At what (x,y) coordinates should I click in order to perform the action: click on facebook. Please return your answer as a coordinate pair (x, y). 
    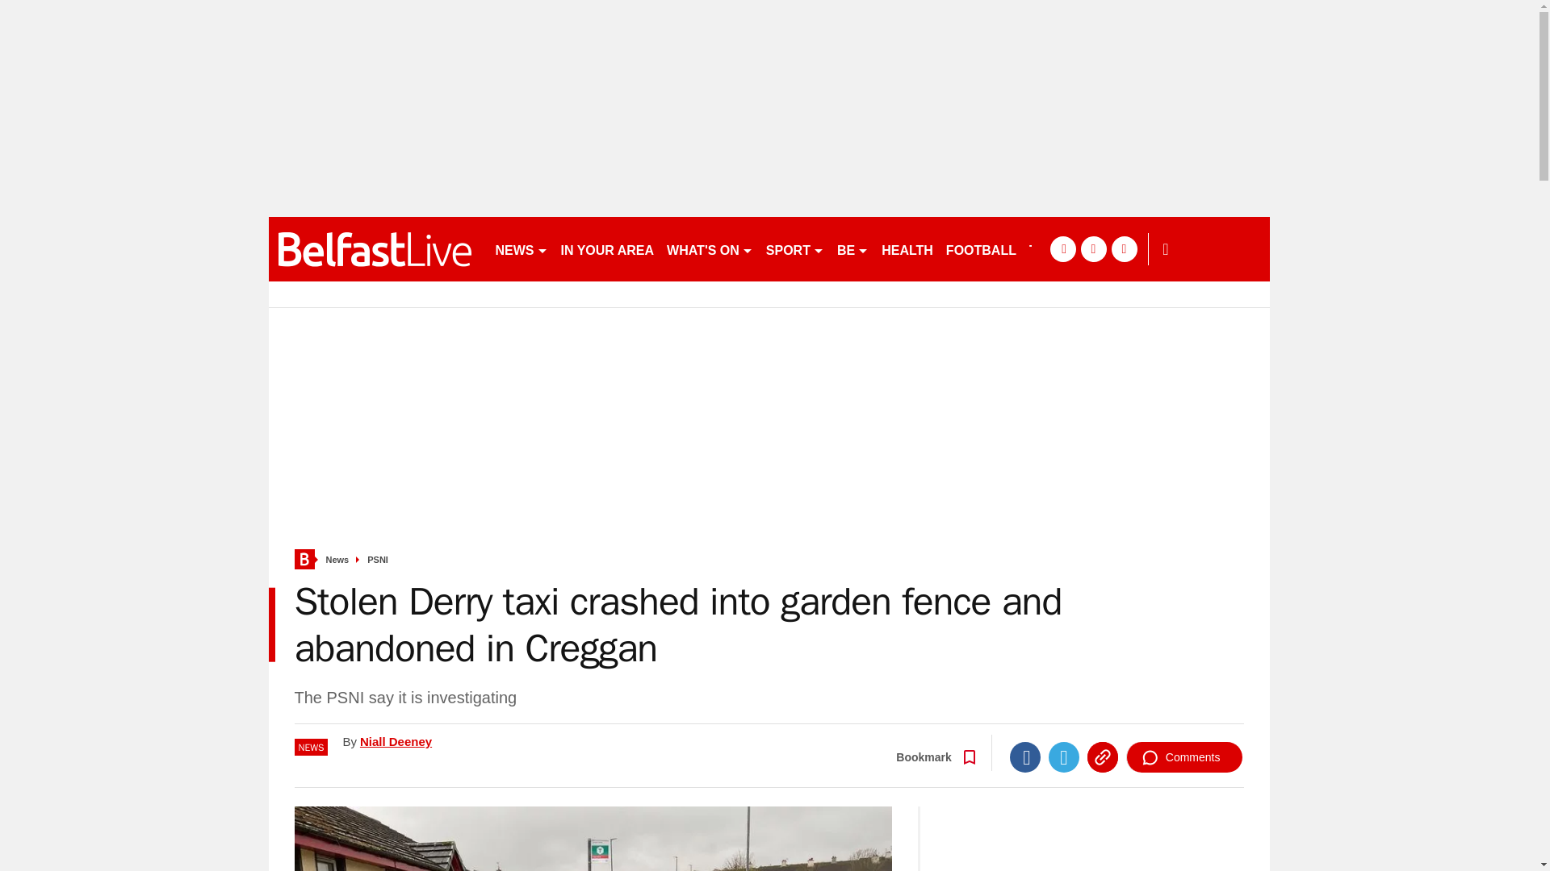
    Looking at the image, I should click on (1062, 248).